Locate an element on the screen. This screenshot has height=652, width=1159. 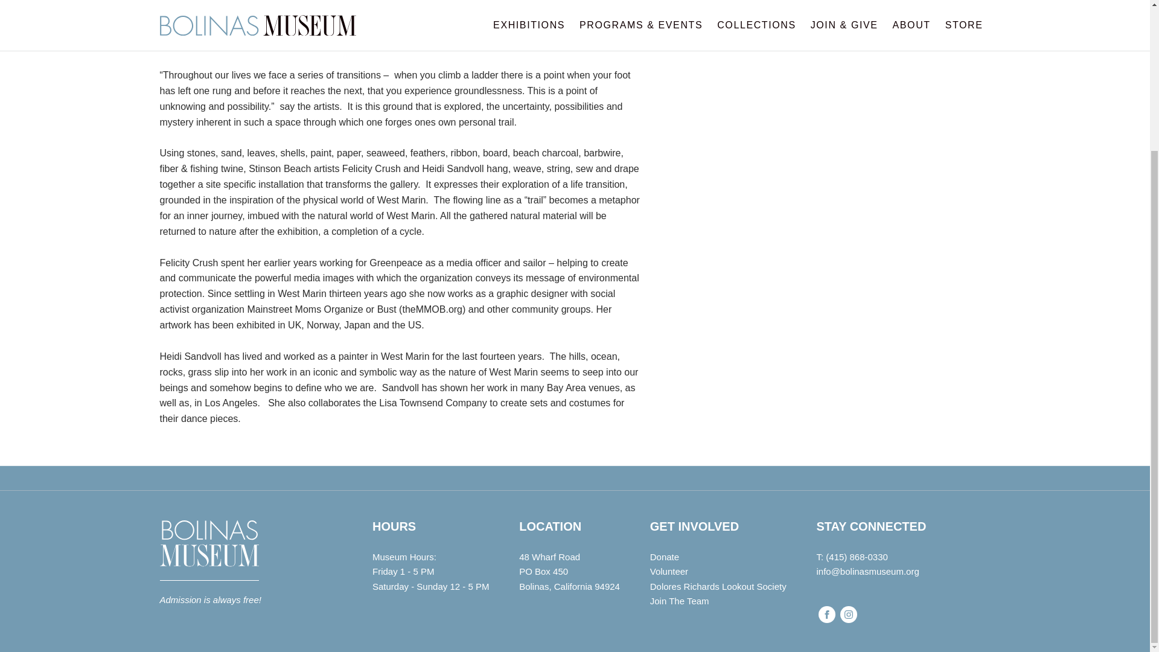
Volunteer is located at coordinates (718, 572).